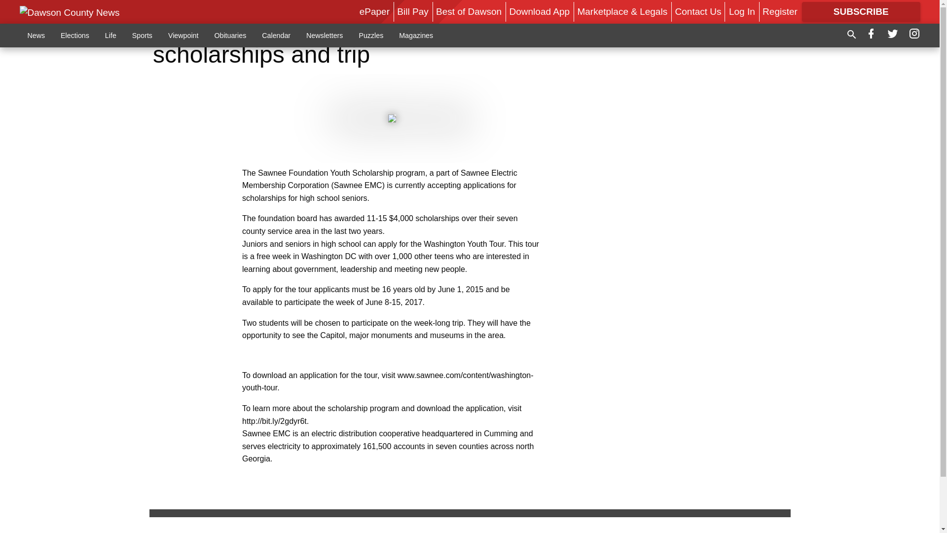 The image size is (947, 533). What do you see at coordinates (540, 11) in the screenshot?
I see `Download App` at bounding box center [540, 11].